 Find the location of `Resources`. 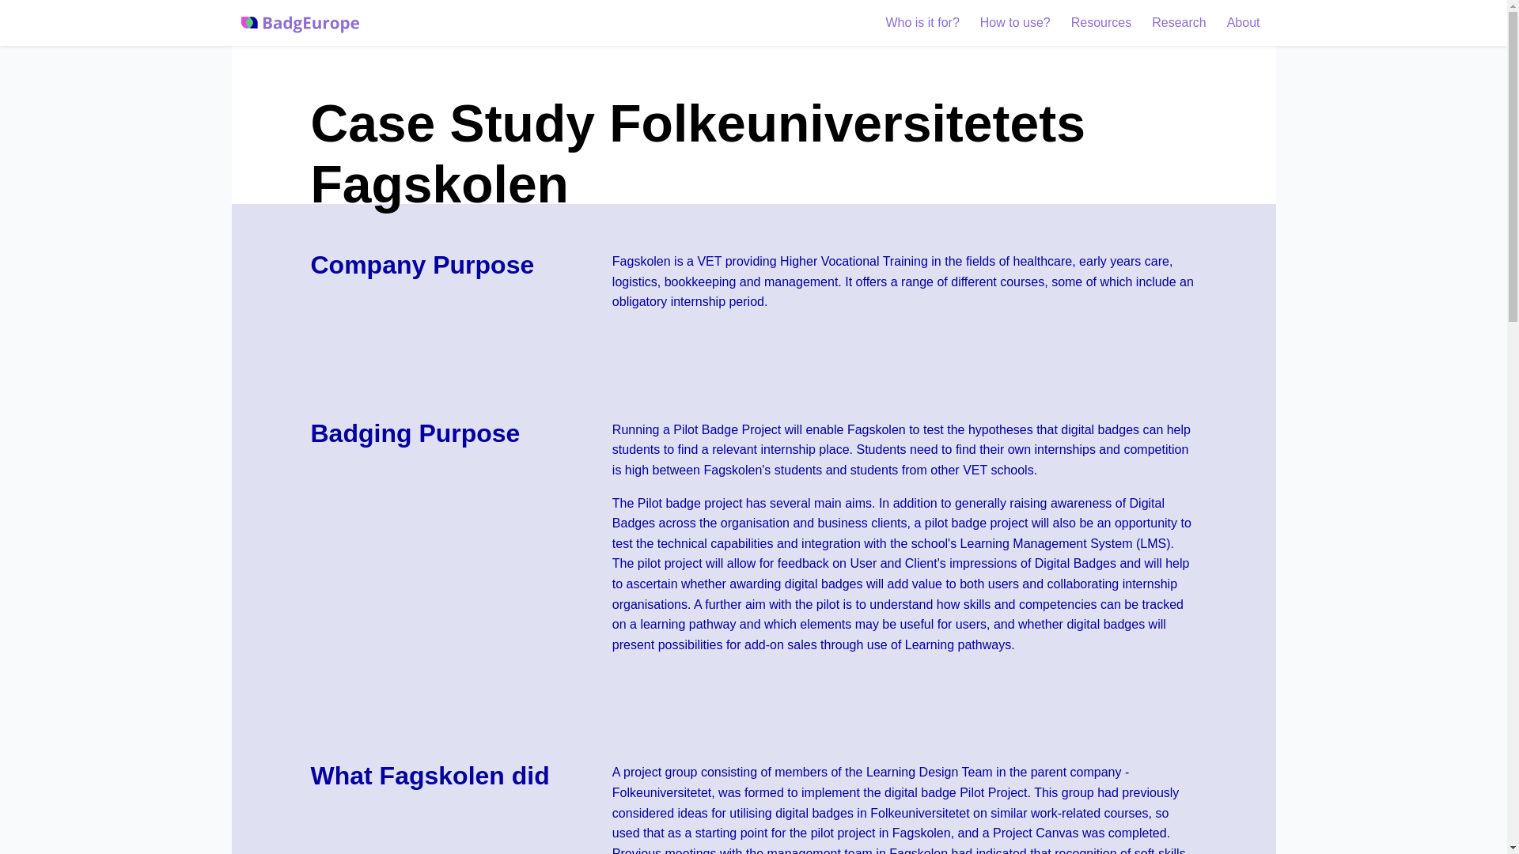

Resources is located at coordinates (1101, 23).